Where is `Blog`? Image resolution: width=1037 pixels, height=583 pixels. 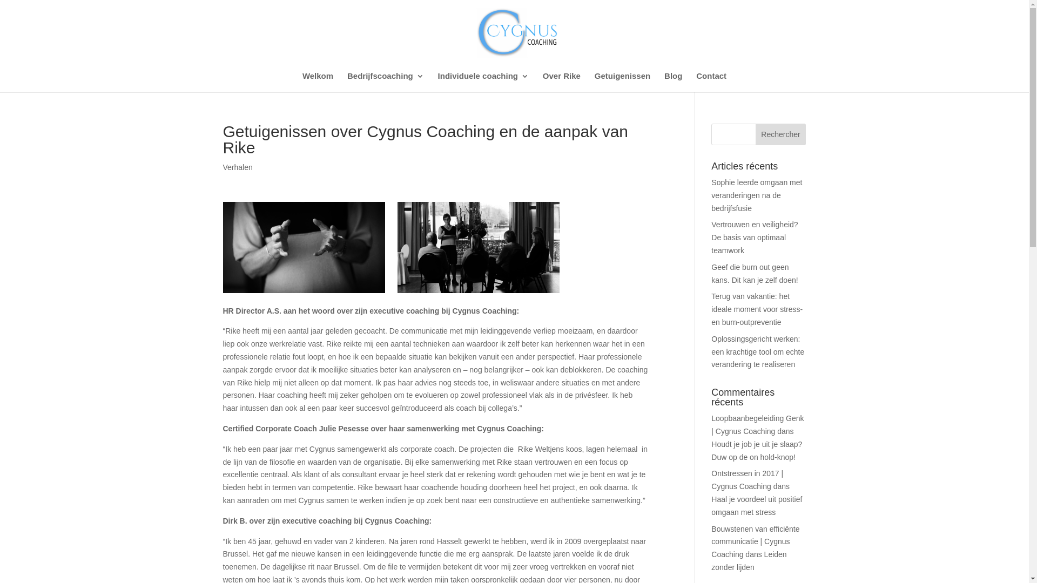 Blog is located at coordinates (673, 82).